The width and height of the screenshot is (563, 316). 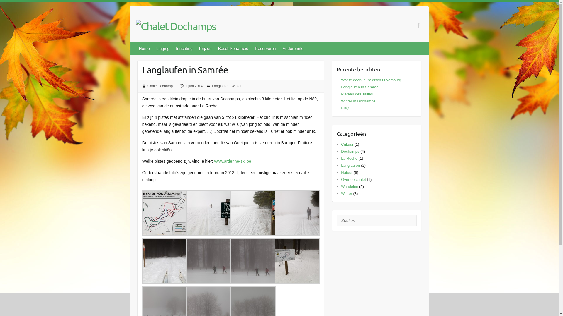 I want to click on Beschikbaarheid, so click(x=234, y=49).